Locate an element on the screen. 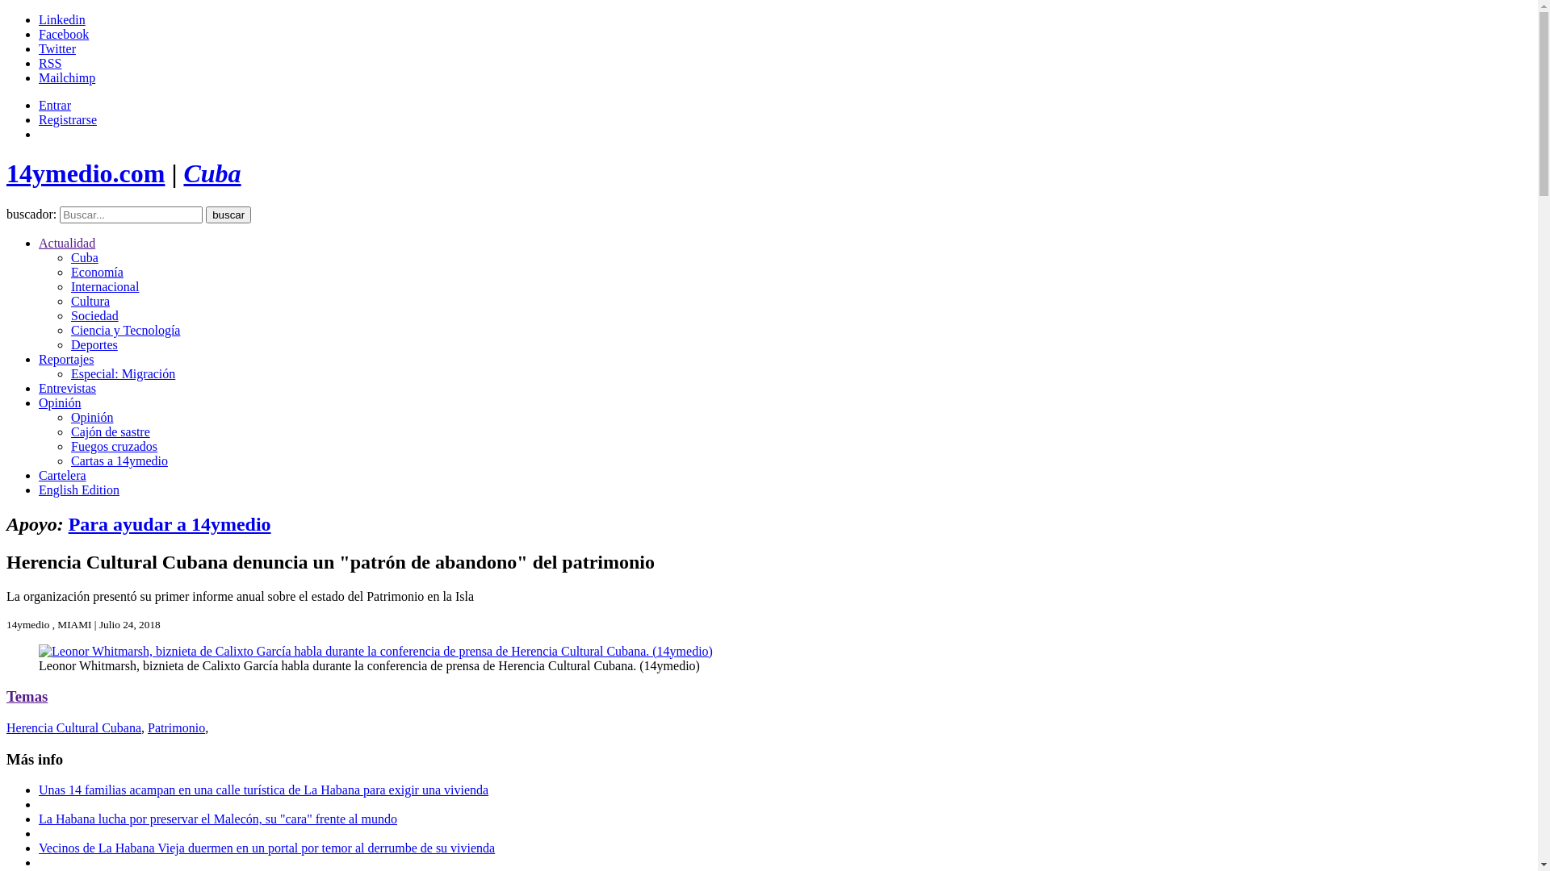  Mailchimp is located at coordinates (67, 77).